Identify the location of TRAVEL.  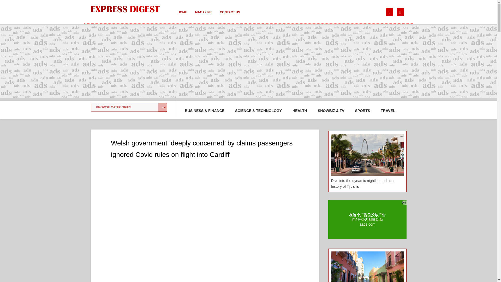
(388, 111).